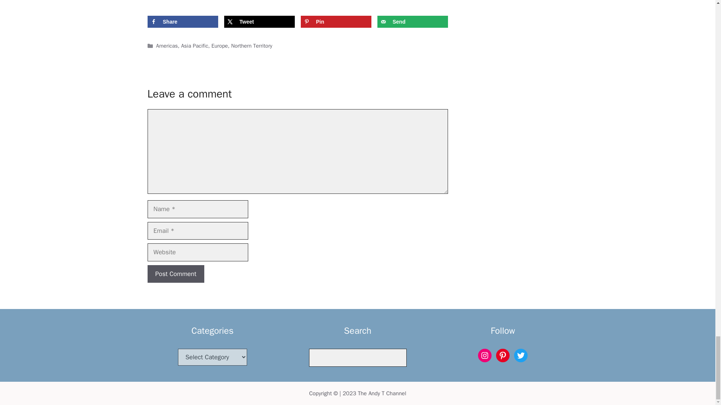 This screenshot has width=721, height=405. I want to click on Send over email, so click(412, 22).